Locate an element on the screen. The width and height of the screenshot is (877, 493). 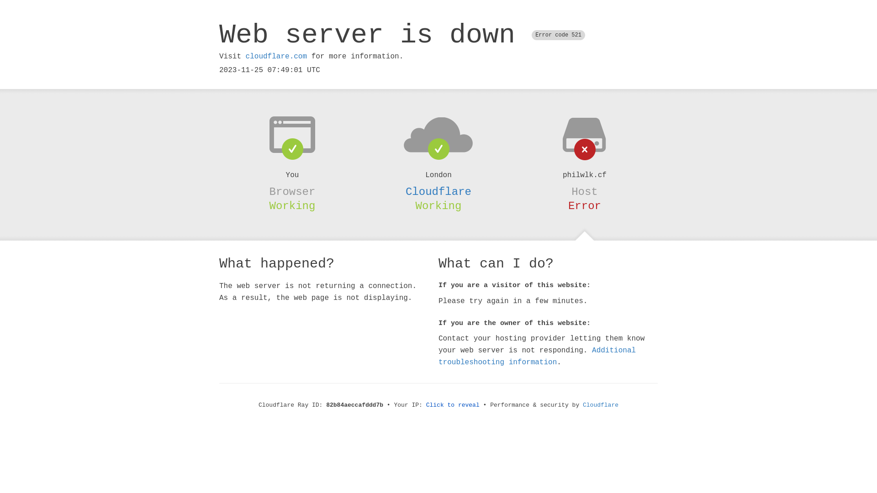
Cloudflare is located at coordinates (601, 405).